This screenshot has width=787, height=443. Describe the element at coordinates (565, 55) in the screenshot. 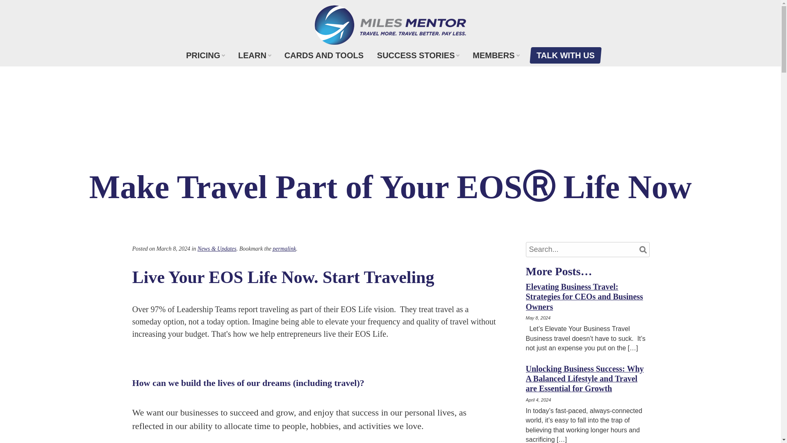

I see `TALK WITH US` at that location.